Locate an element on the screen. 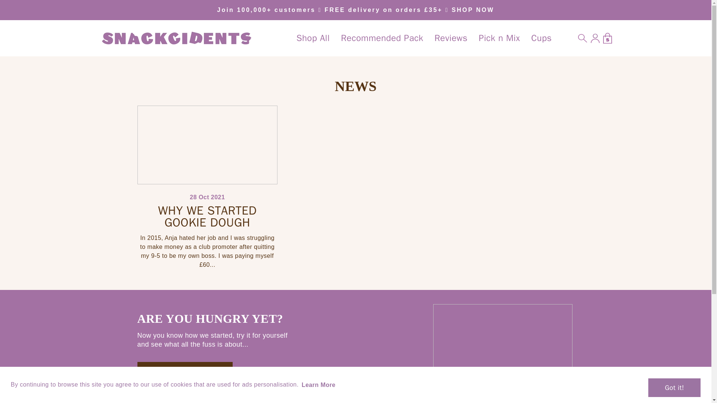 Image resolution: width=717 pixels, height=403 pixels. Learn More is located at coordinates (318, 385).